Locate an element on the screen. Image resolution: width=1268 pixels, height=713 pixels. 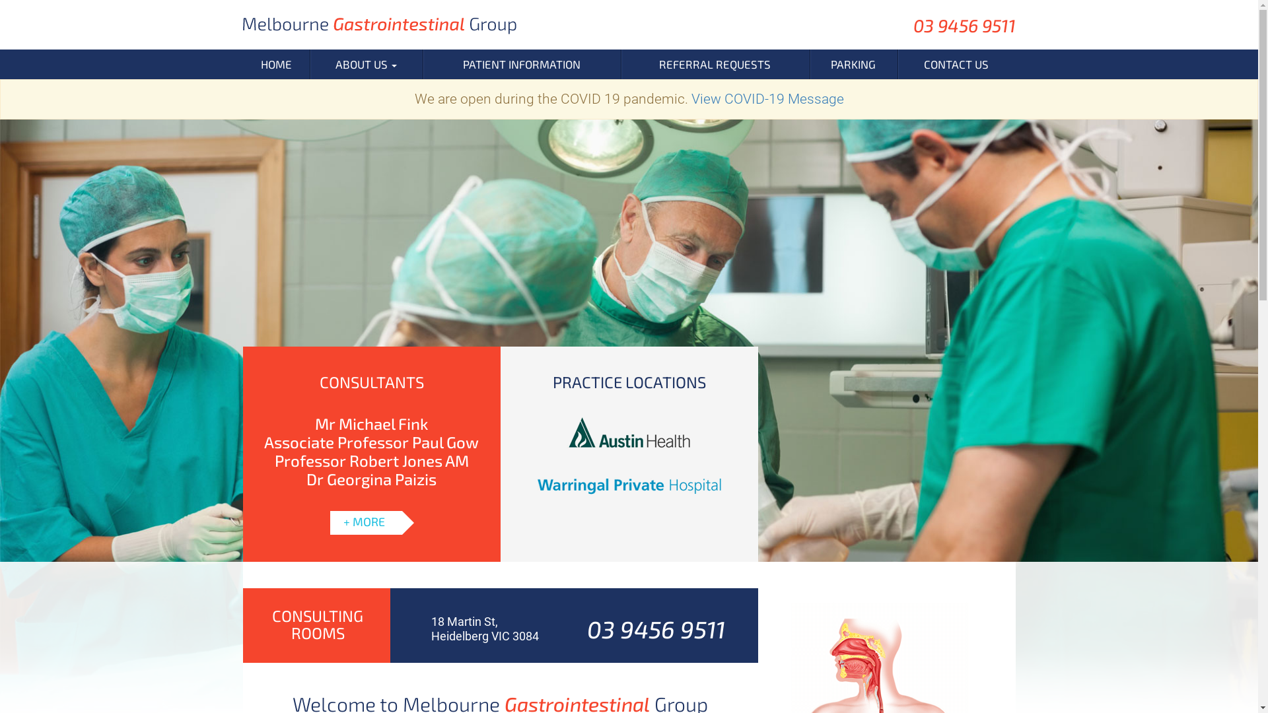
PARKING is located at coordinates (853, 65).